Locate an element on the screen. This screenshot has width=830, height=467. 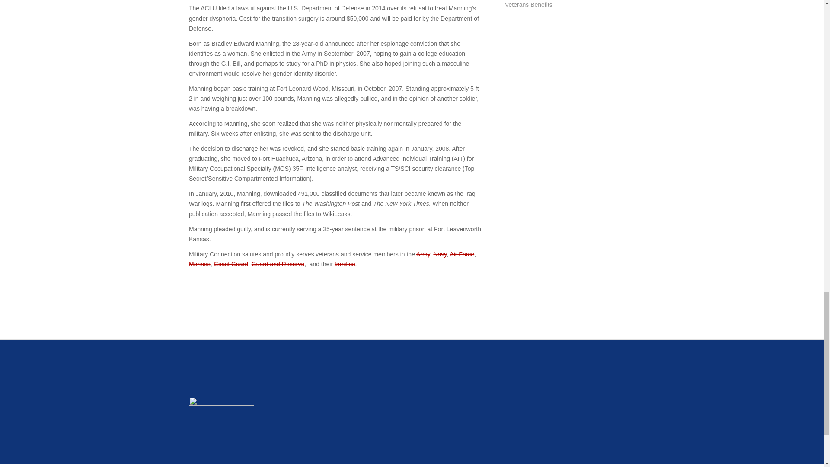
Navy is located at coordinates (440, 254).